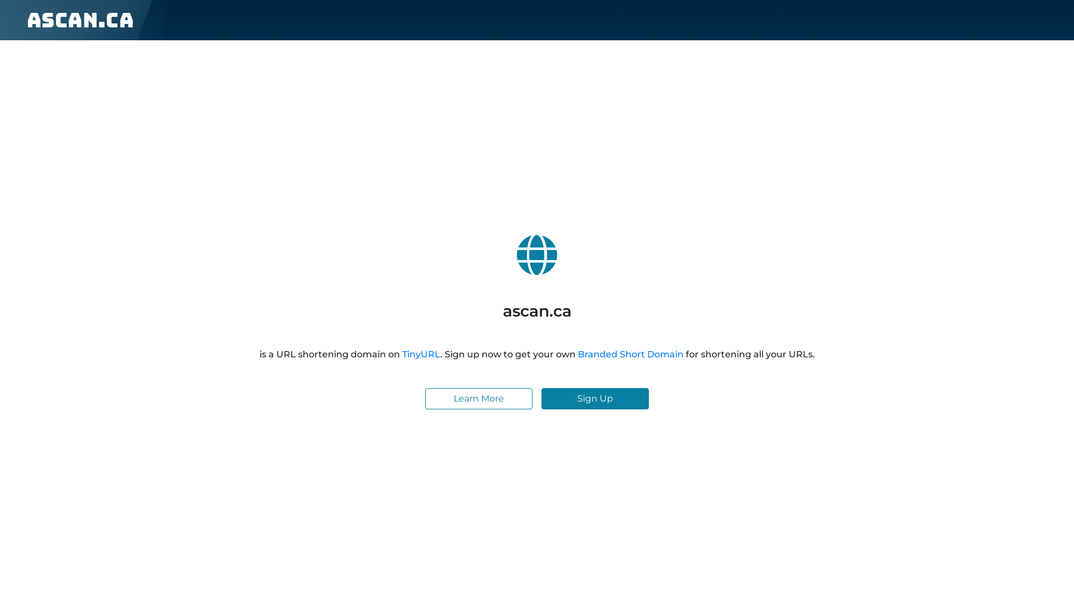 The height and width of the screenshot is (604, 1074). What do you see at coordinates (81, 20) in the screenshot?
I see `ascan.ca` at bounding box center [81, 20].